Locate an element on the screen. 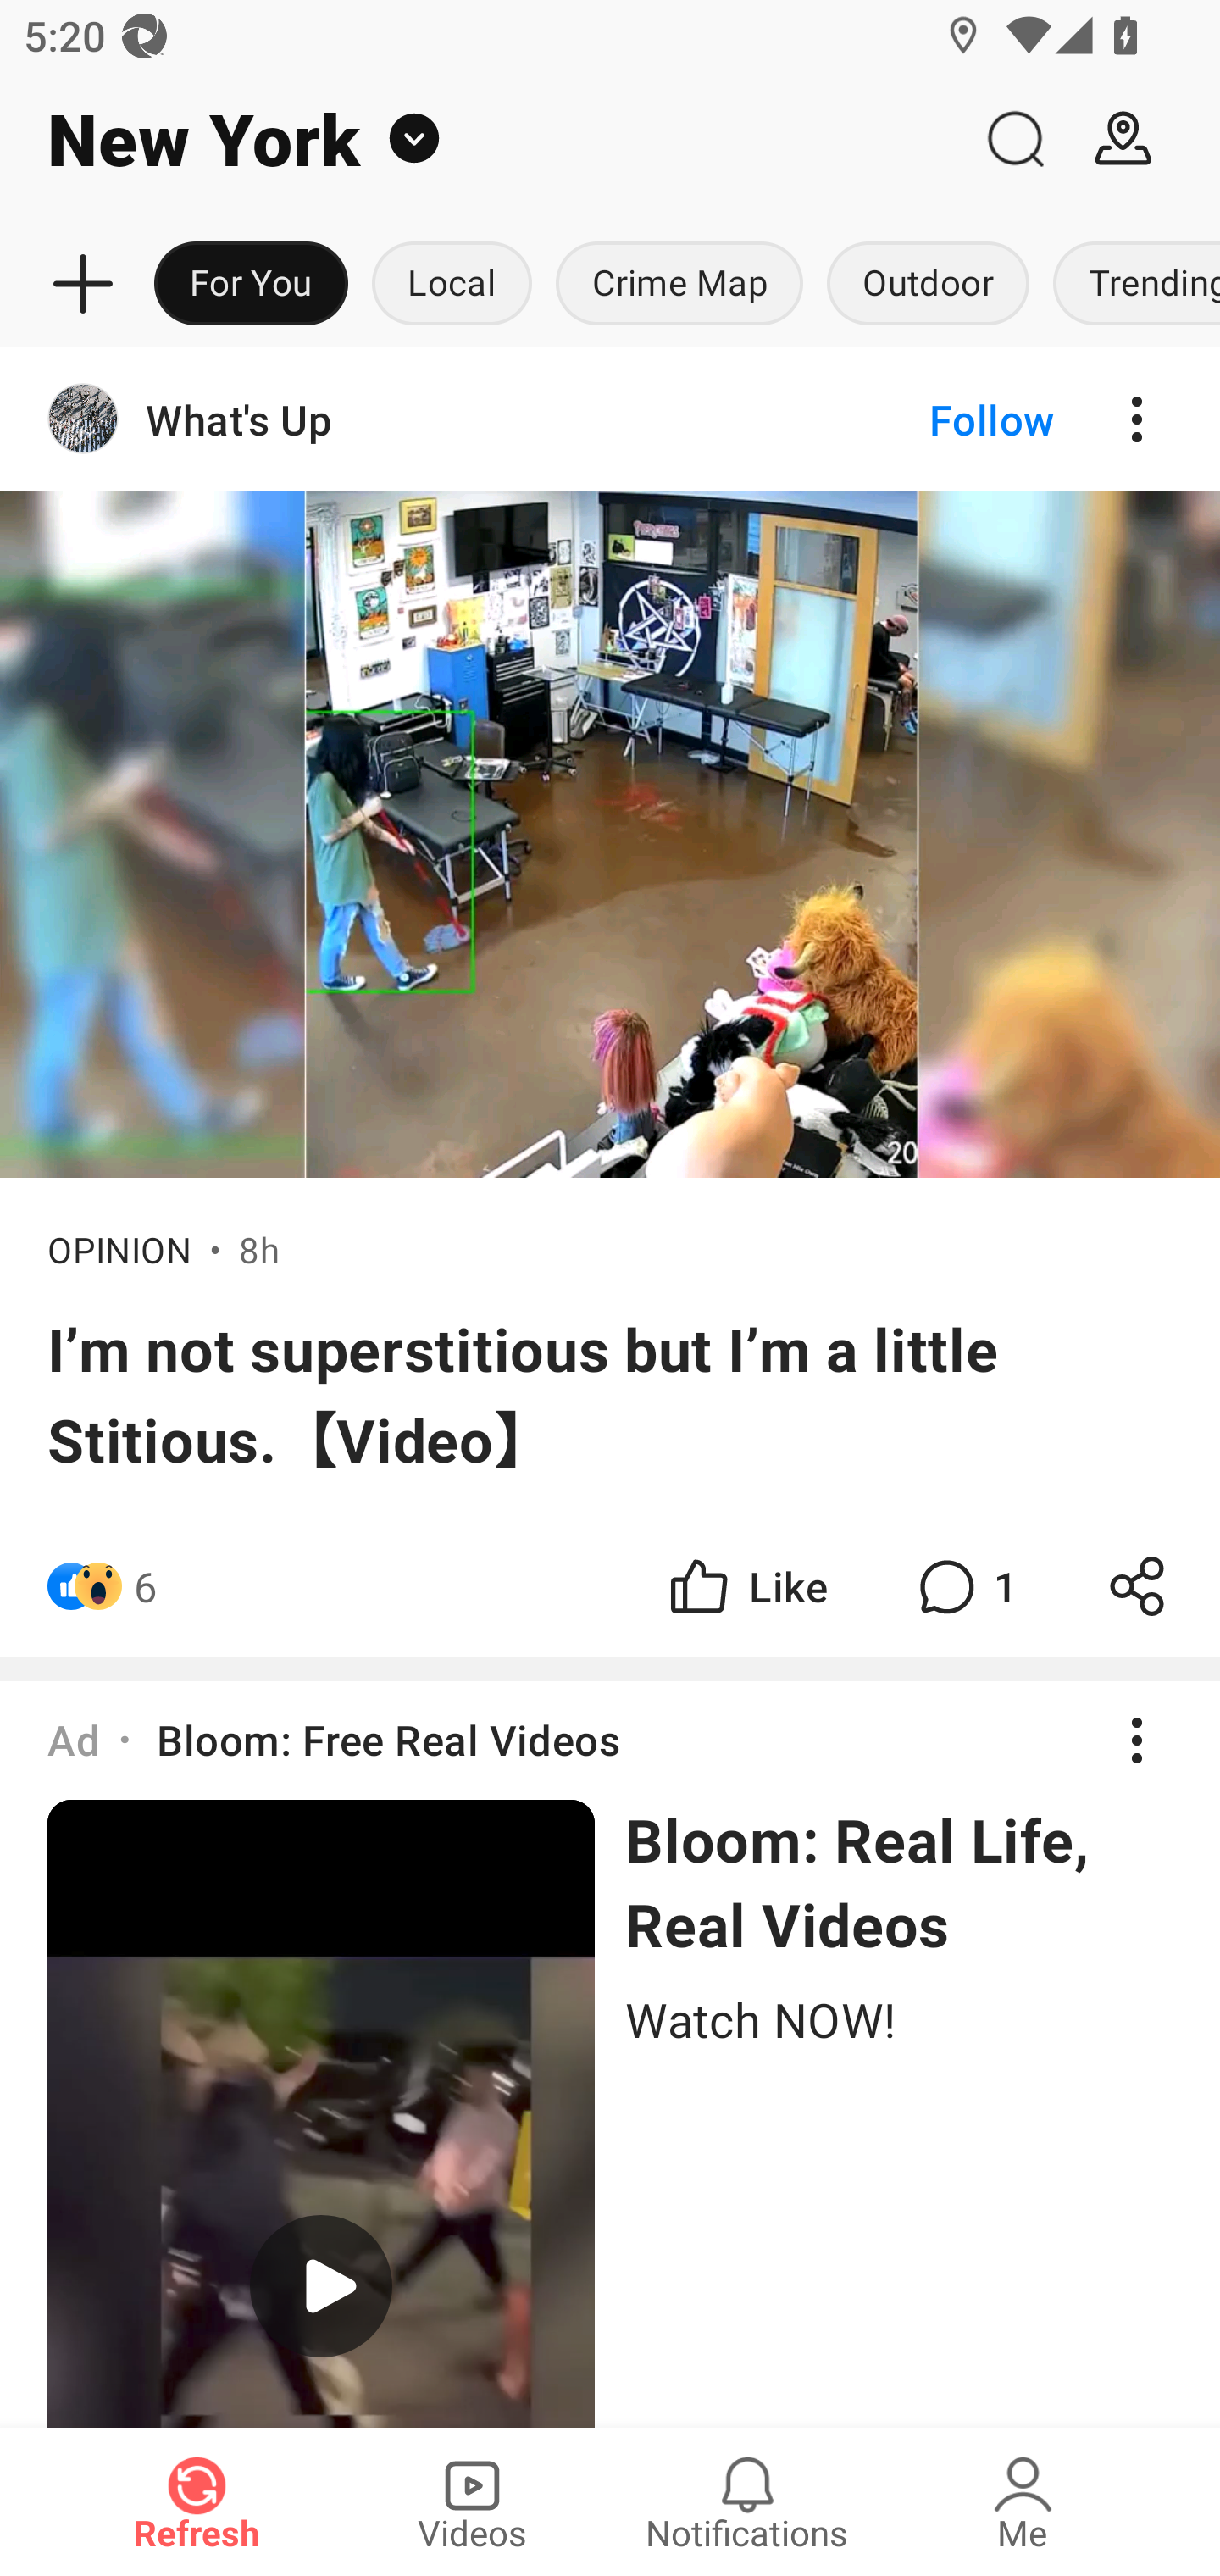  Trending is located at coordinates (1130, 285).